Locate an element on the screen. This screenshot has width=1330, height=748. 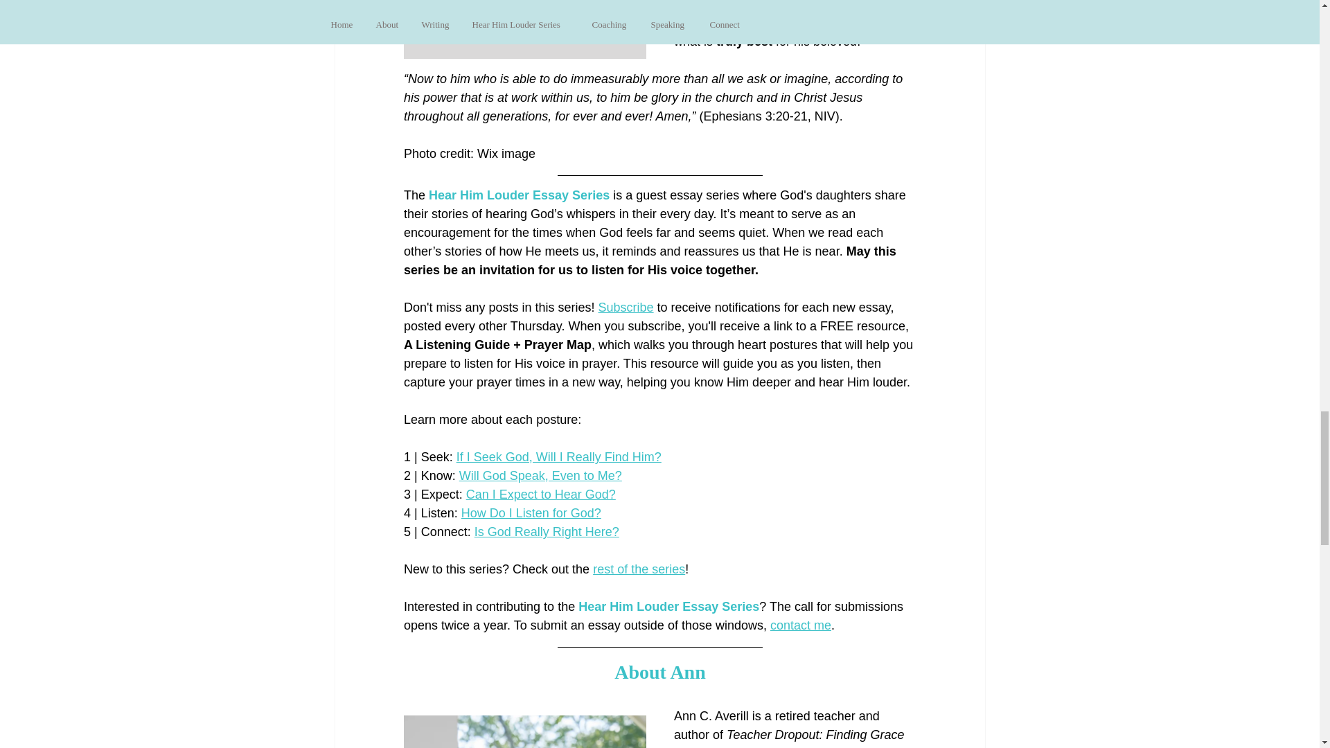
How Do I Listen for God? is located at coordinates (531, 513).